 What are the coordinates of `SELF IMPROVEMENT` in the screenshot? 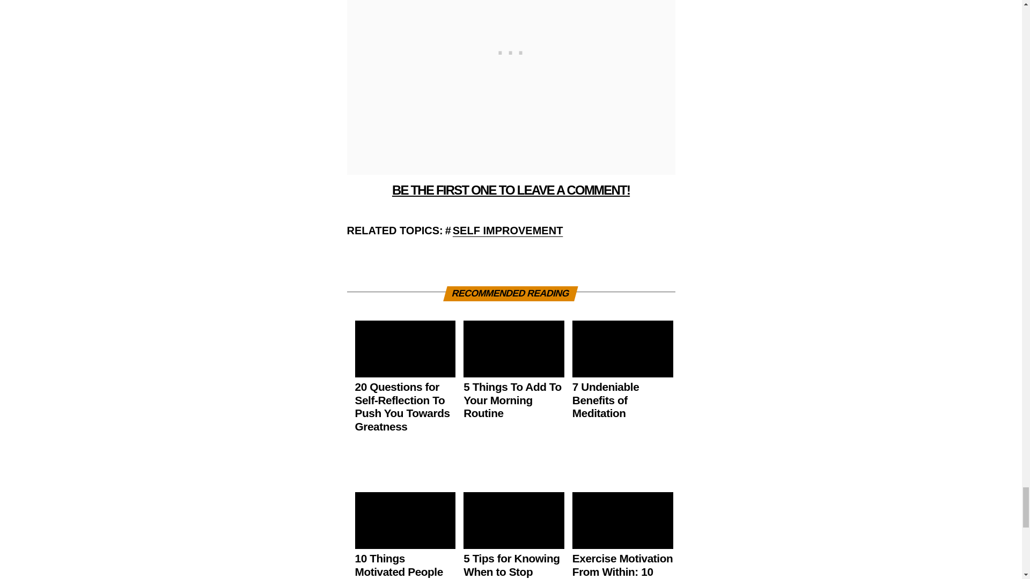 It's located at (508, 231).